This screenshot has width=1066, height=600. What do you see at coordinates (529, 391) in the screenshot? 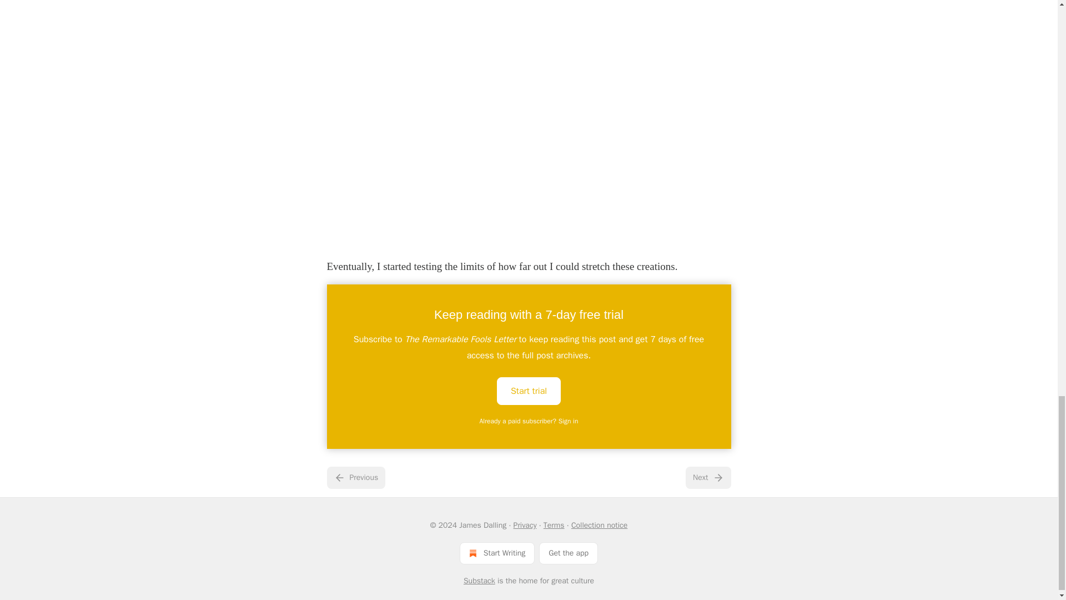
I see `Start trial` at bounding box center [529, 391].